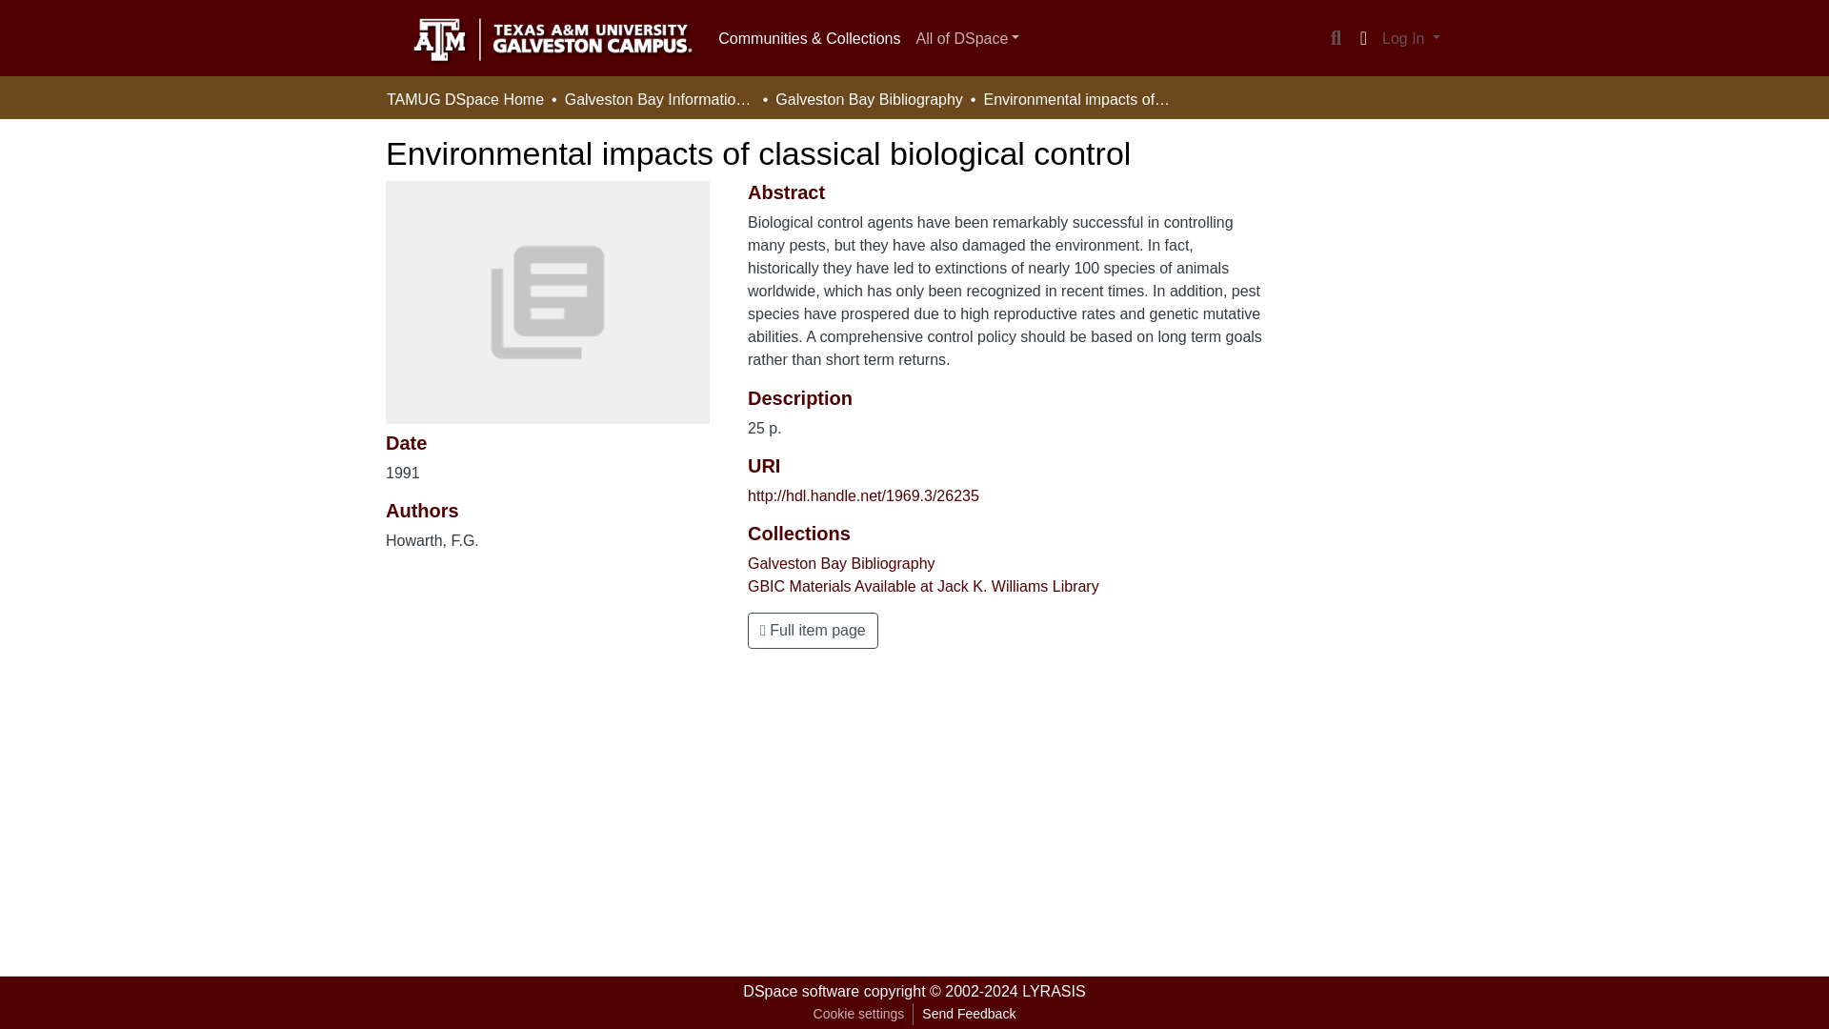  What do you see at coordinates (858, 1014) in the screenshot?
I see `Cookie settings` at bounding box center [858, 1014].